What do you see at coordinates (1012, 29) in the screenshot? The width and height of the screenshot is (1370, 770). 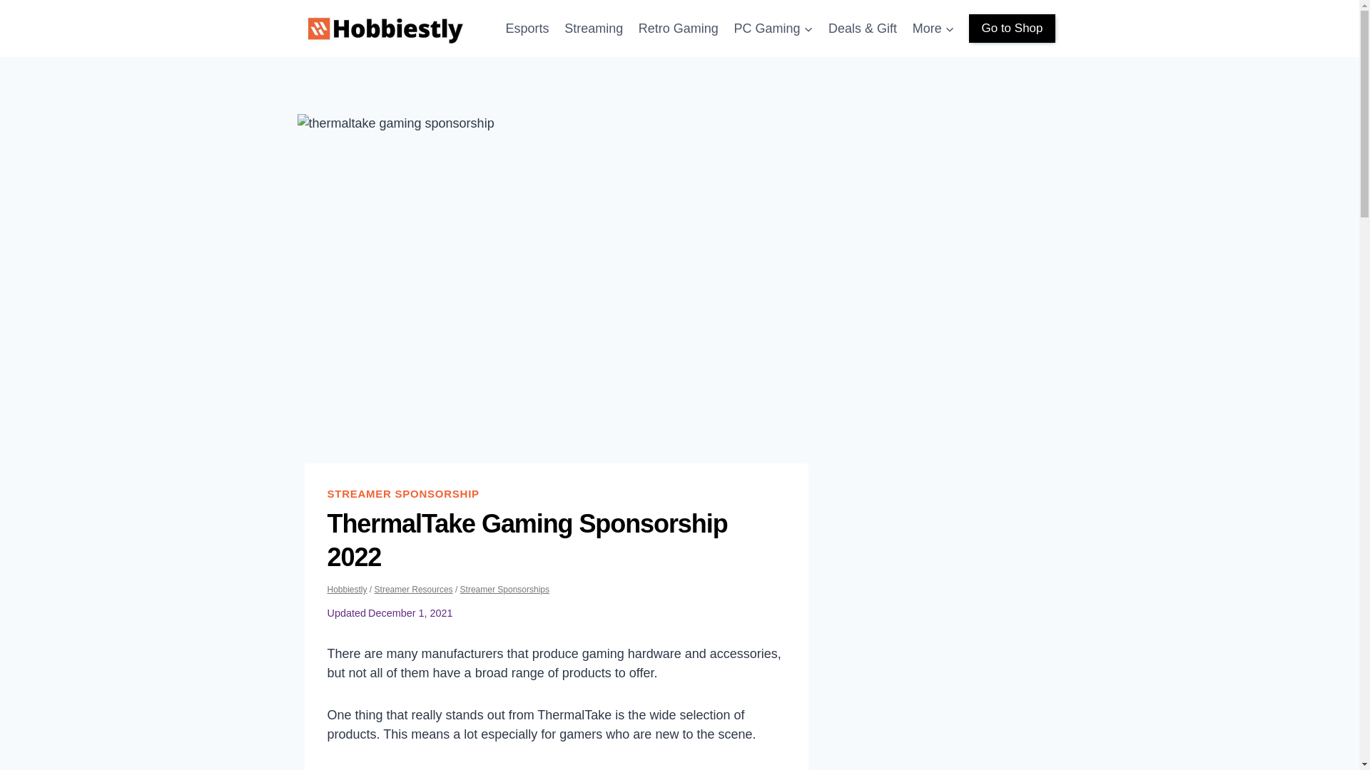 I see `Go to Shop` at bounding box center [1012, 29].